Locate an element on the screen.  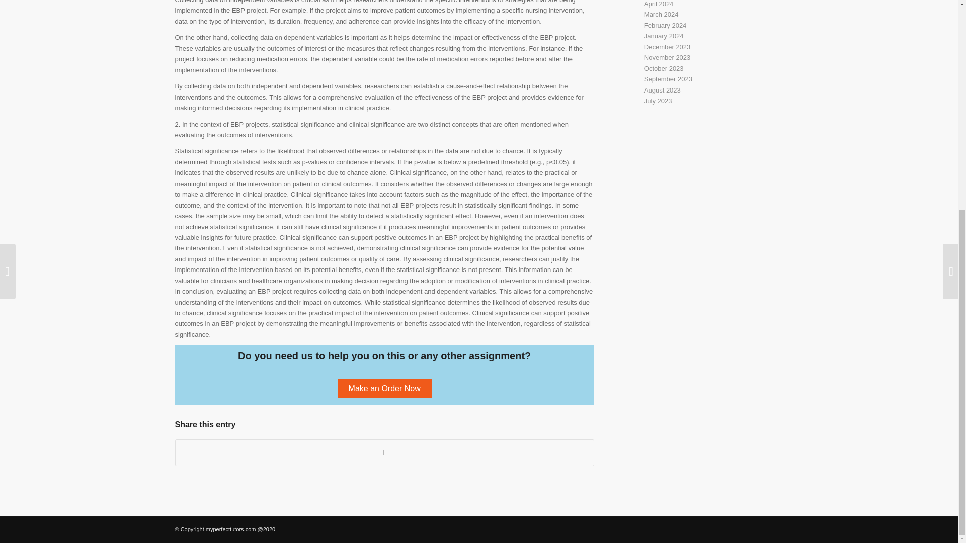
Make an Order Now is located at coordinates (384, 388).